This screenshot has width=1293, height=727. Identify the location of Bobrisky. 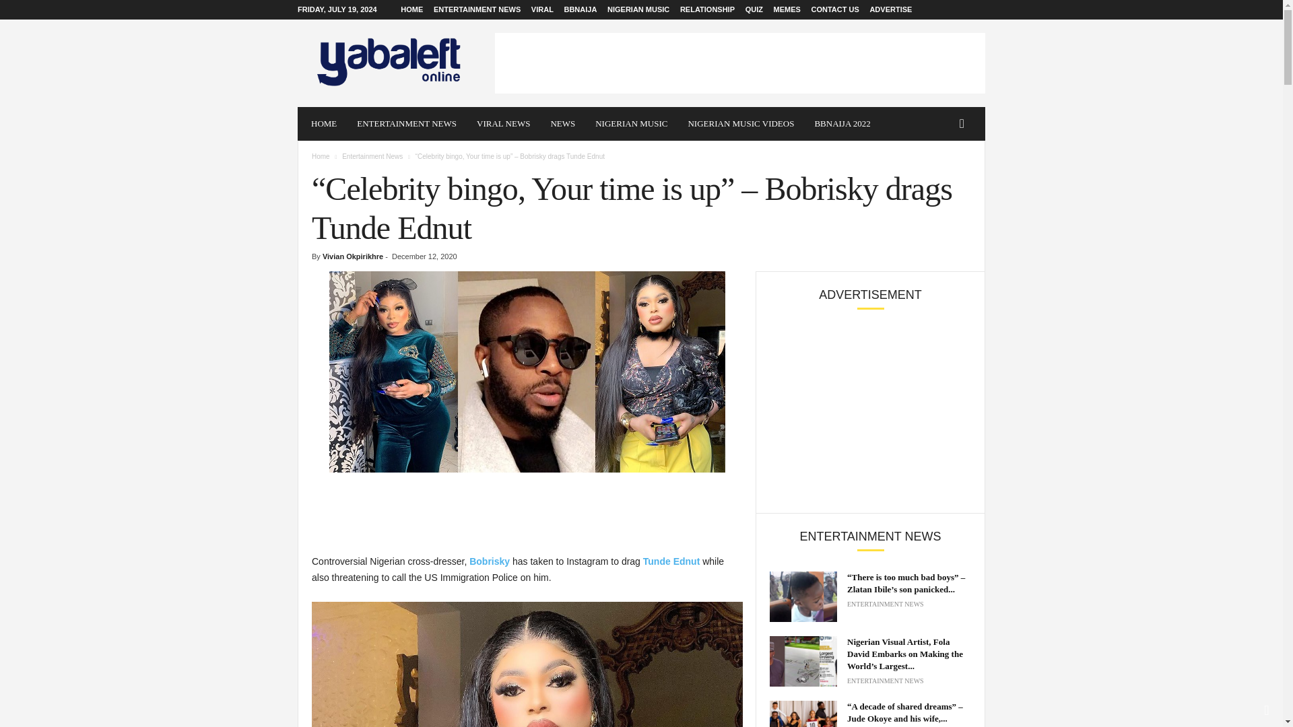
(488, 561).